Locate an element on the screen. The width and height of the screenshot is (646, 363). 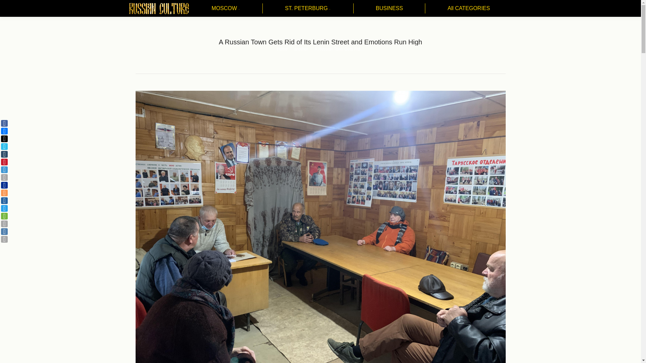
ST. PETERBURG is located at coordinates (308, 8).